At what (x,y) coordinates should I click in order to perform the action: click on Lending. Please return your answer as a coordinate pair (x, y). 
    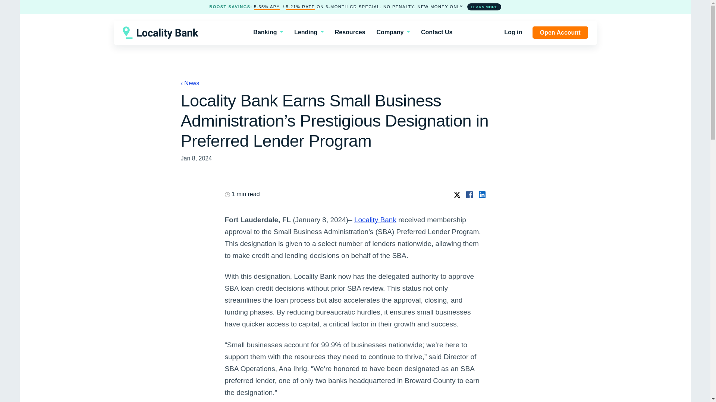
    Looking at the image, I should click on (309, 32).